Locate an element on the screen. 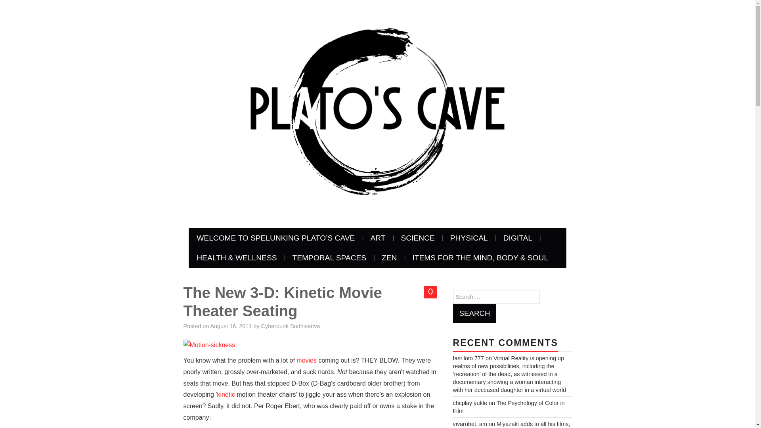 Image resolution: width=761 pixels, height=428 pixels. ART is located at coordinates (377, 238).